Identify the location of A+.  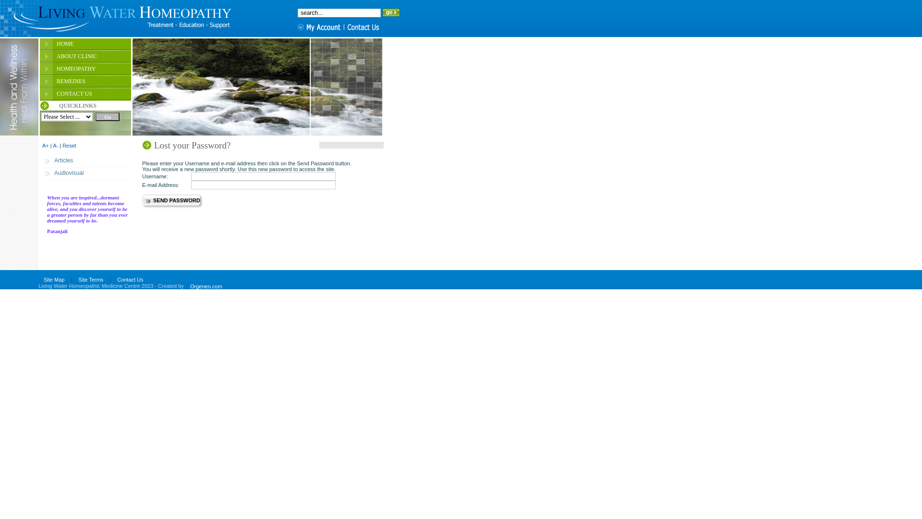
(46, 146).